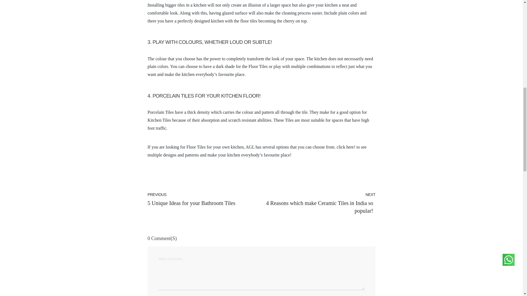  What do you see at coordinates (318, 203) in the screenshot?
I see `Read 4 Reasons which make Ceramic Tiles in India so popular!` at bounding box center [318, 203].